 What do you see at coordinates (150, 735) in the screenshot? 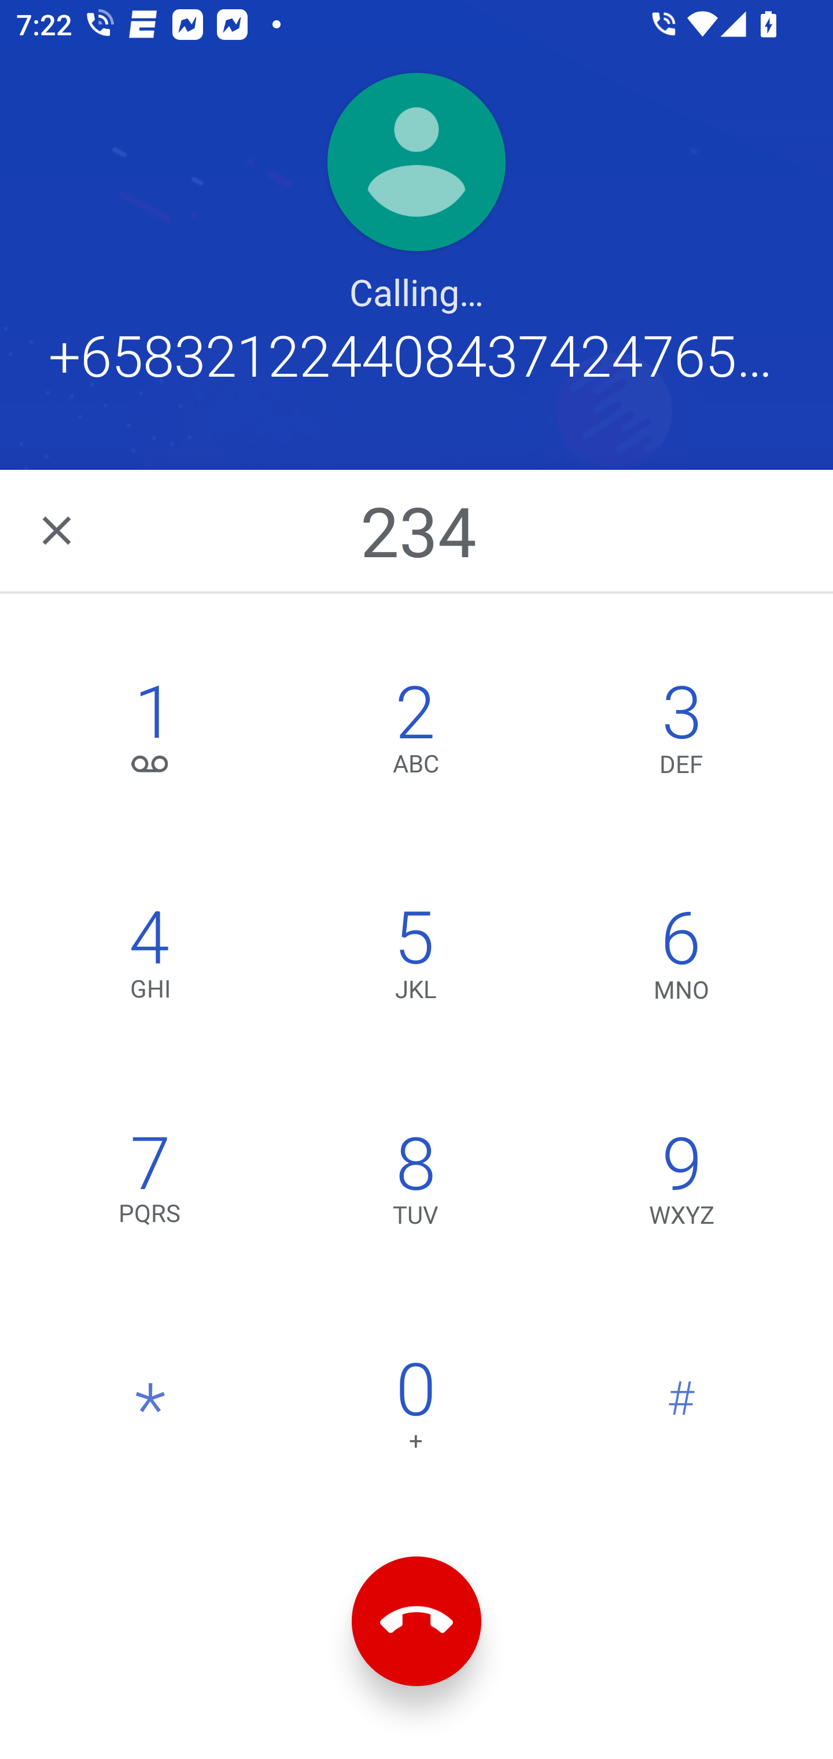
I see `1, 1` at bounding box center [150, 735].